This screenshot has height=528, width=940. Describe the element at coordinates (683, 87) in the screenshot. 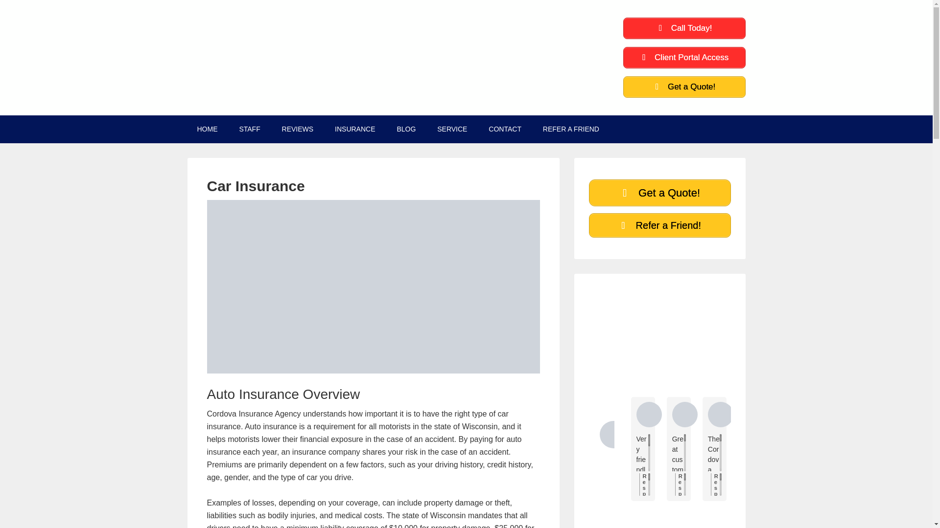

I see `Get a Quote!` at that location.